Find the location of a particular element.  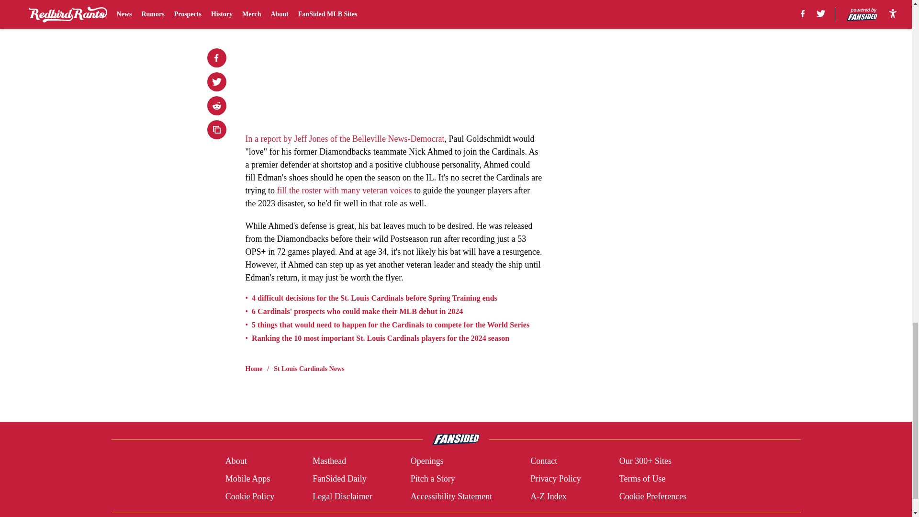

Home is located at coordinates (254, 369).